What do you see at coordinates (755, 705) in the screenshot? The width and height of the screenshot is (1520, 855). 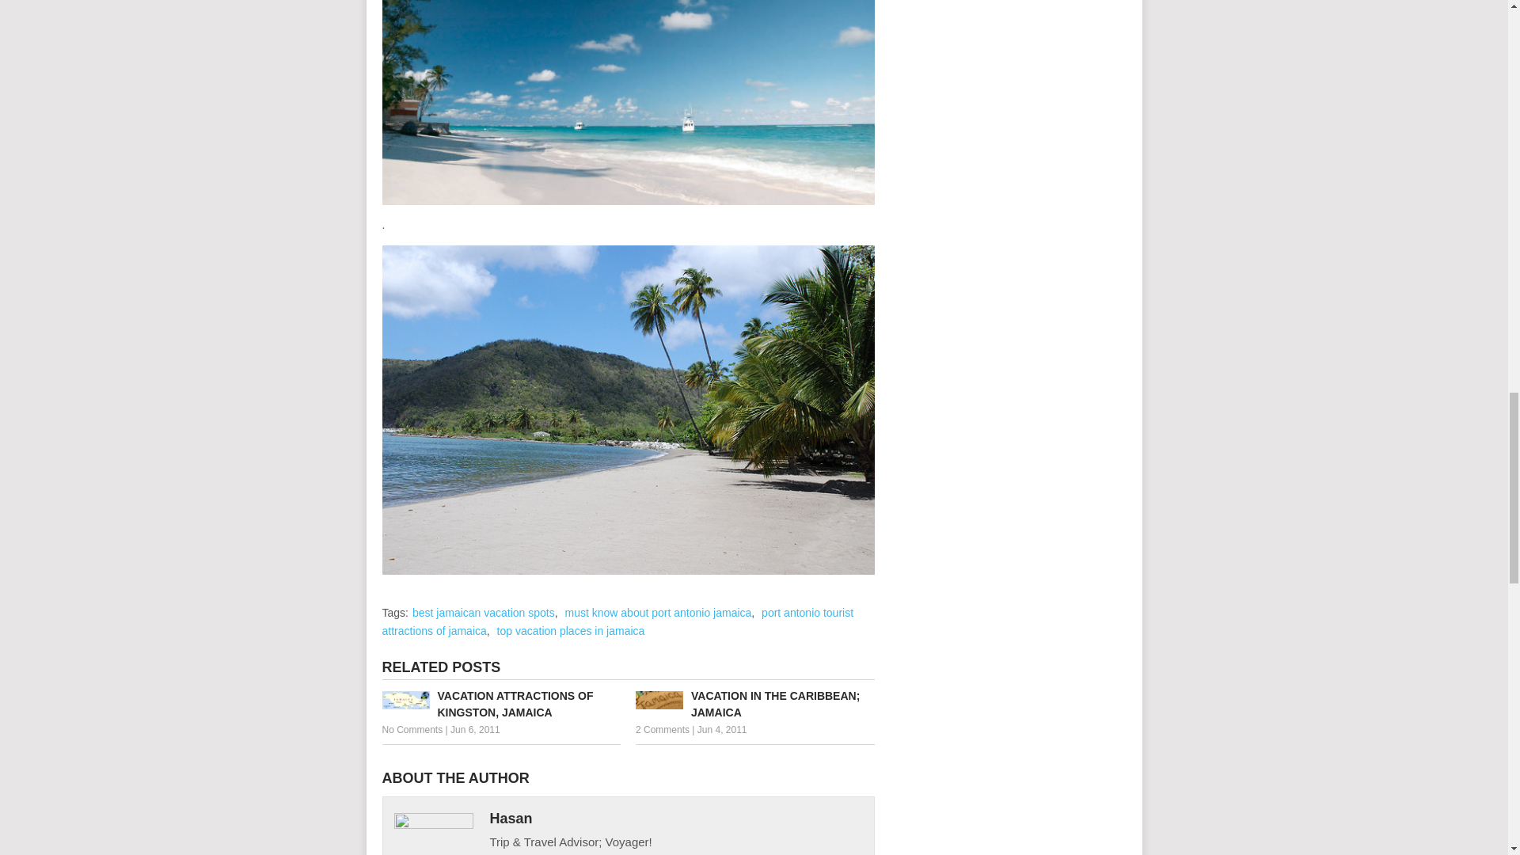 I see `Vacation In The Caribbean; Jamaica` at bounding box center [755, 705].